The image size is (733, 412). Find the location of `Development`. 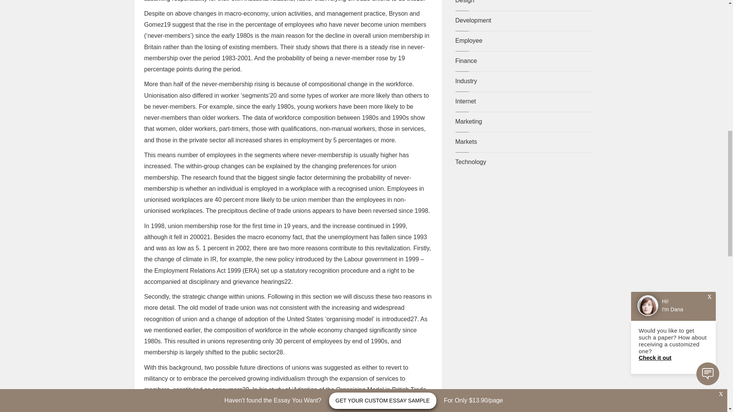

Development is located at coordinates (473, 20).